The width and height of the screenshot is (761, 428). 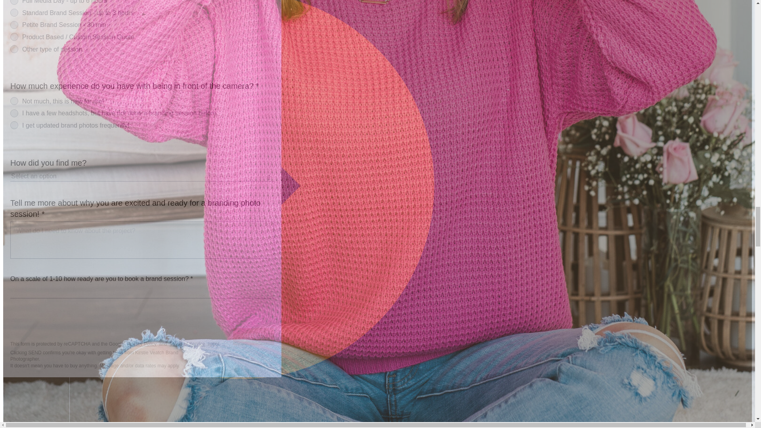 I want to click on Tease Salon, so click(x=64, y=268).